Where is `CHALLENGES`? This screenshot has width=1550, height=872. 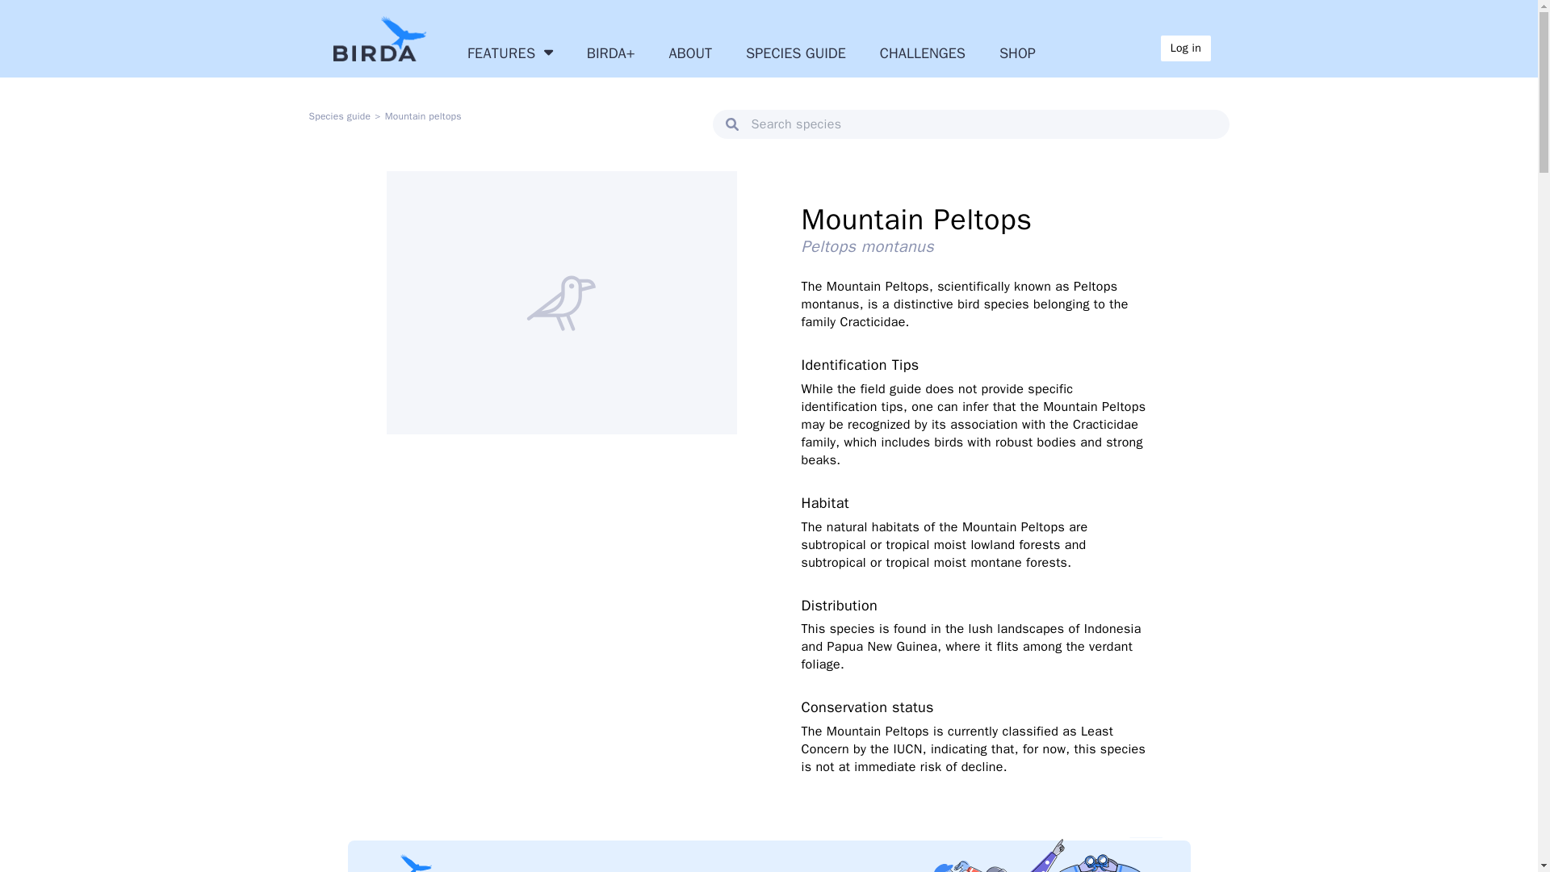 CHALLENGES is located at coordinates (923, 52).